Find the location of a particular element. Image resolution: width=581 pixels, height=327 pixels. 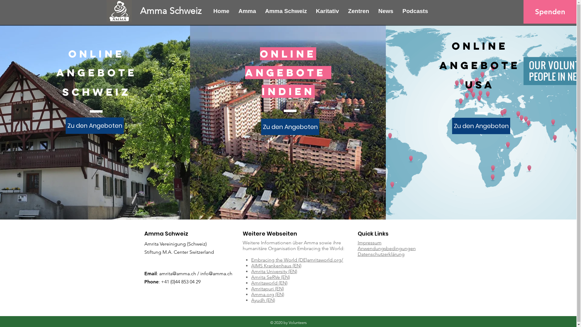

Amma Schweiz is located at coordinates (171, 11).